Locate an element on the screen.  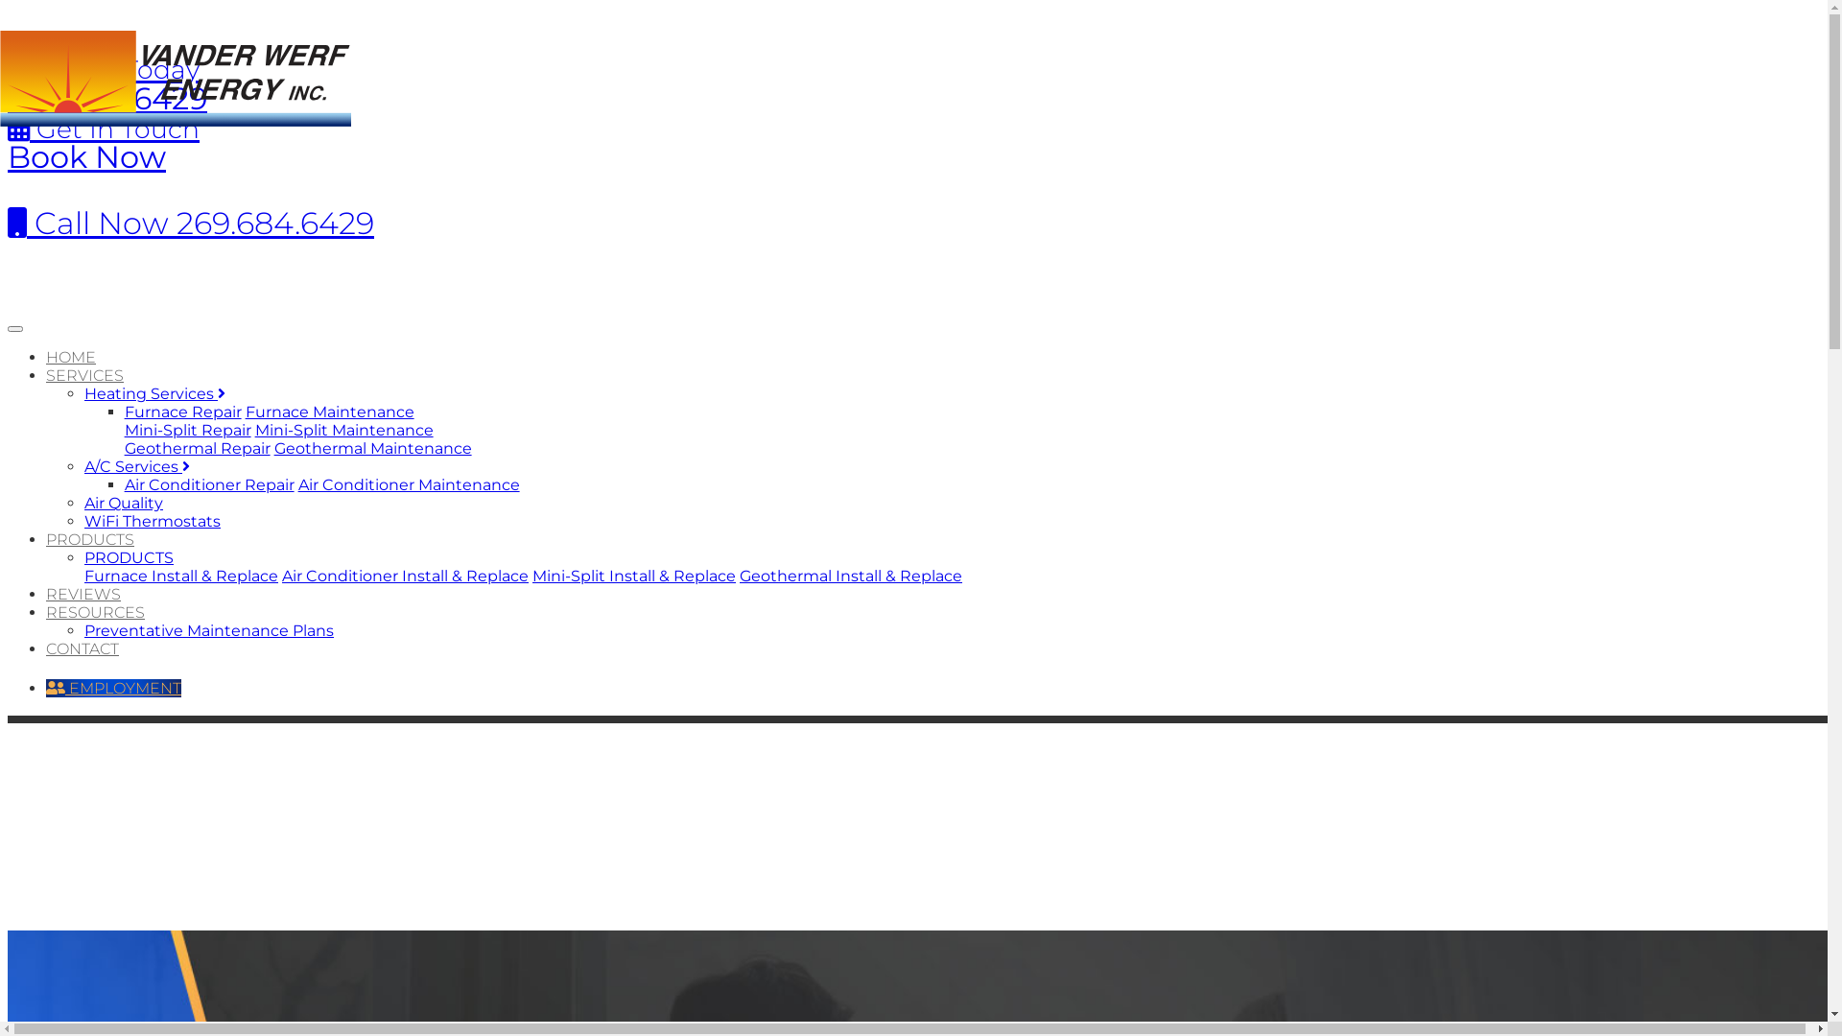
Air Conditioner Repair is located at coordinates (209, 485).